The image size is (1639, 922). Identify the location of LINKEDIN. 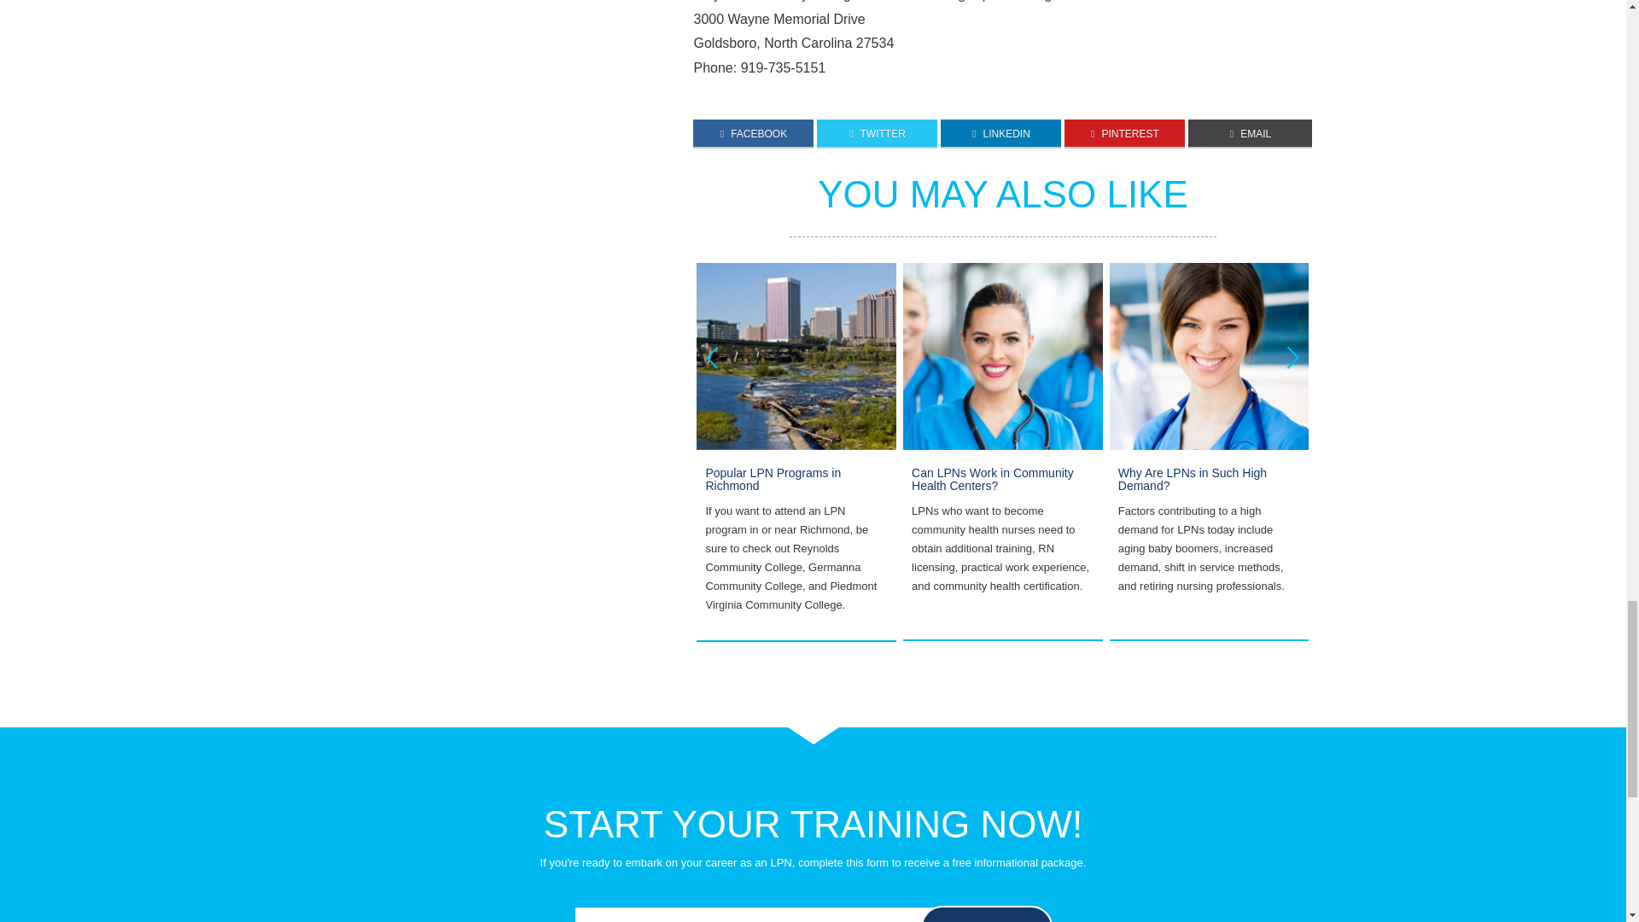
(1000, 133).